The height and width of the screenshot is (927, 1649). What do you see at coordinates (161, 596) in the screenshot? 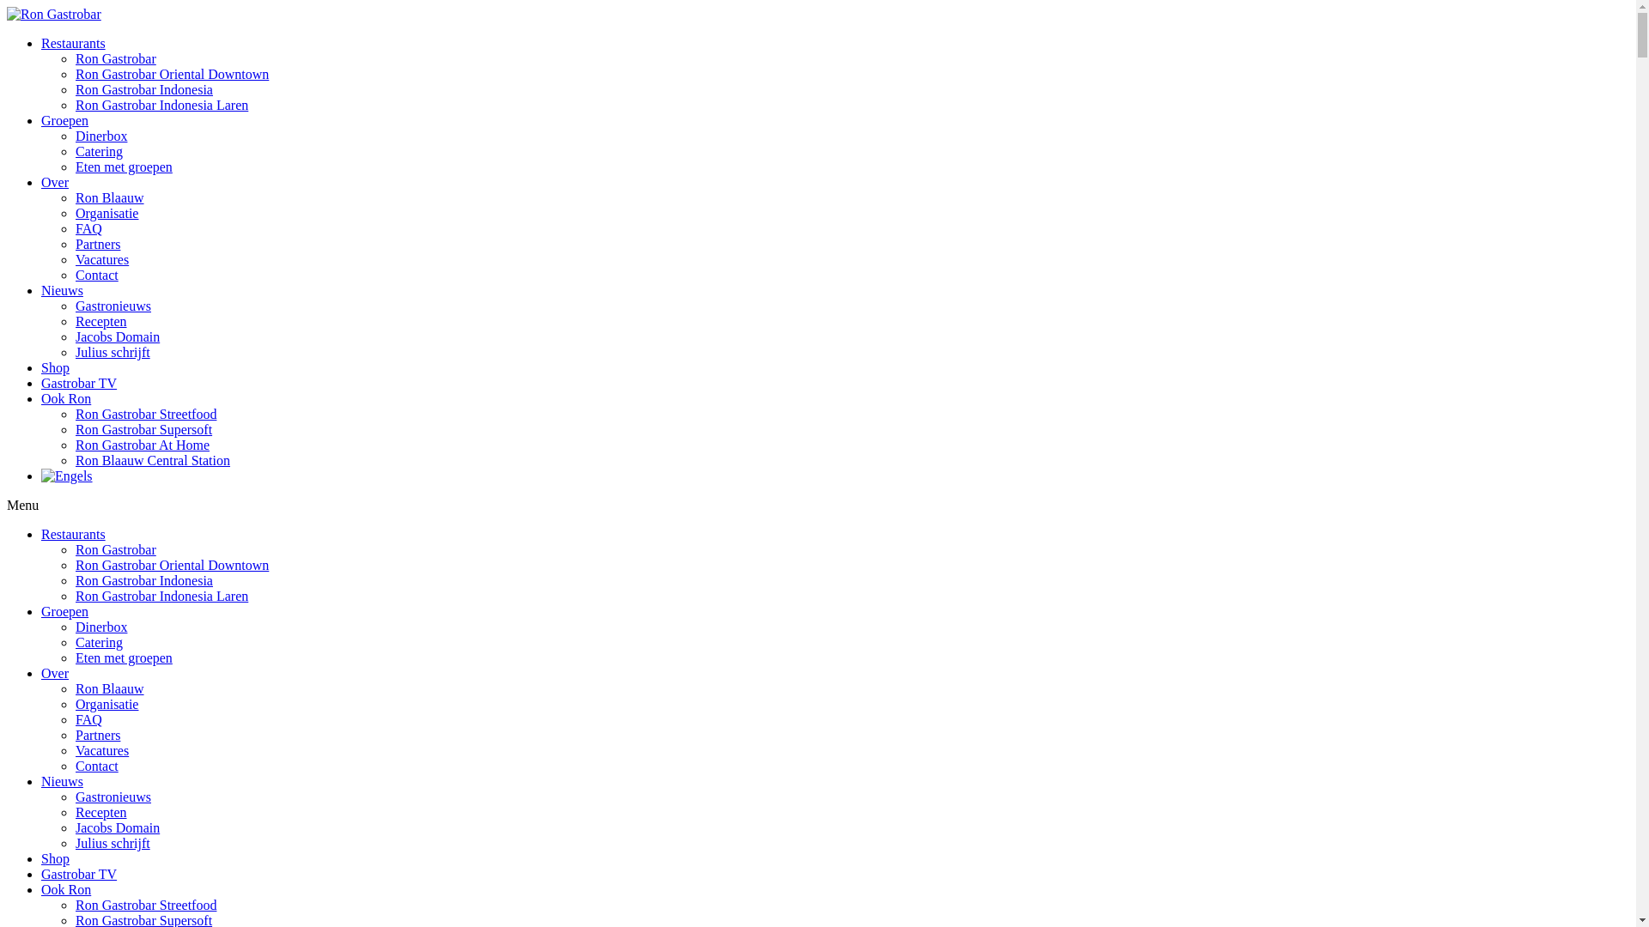
I see `Ron Gastrobar Indonesia Laren` at bounding box center [161, 596].